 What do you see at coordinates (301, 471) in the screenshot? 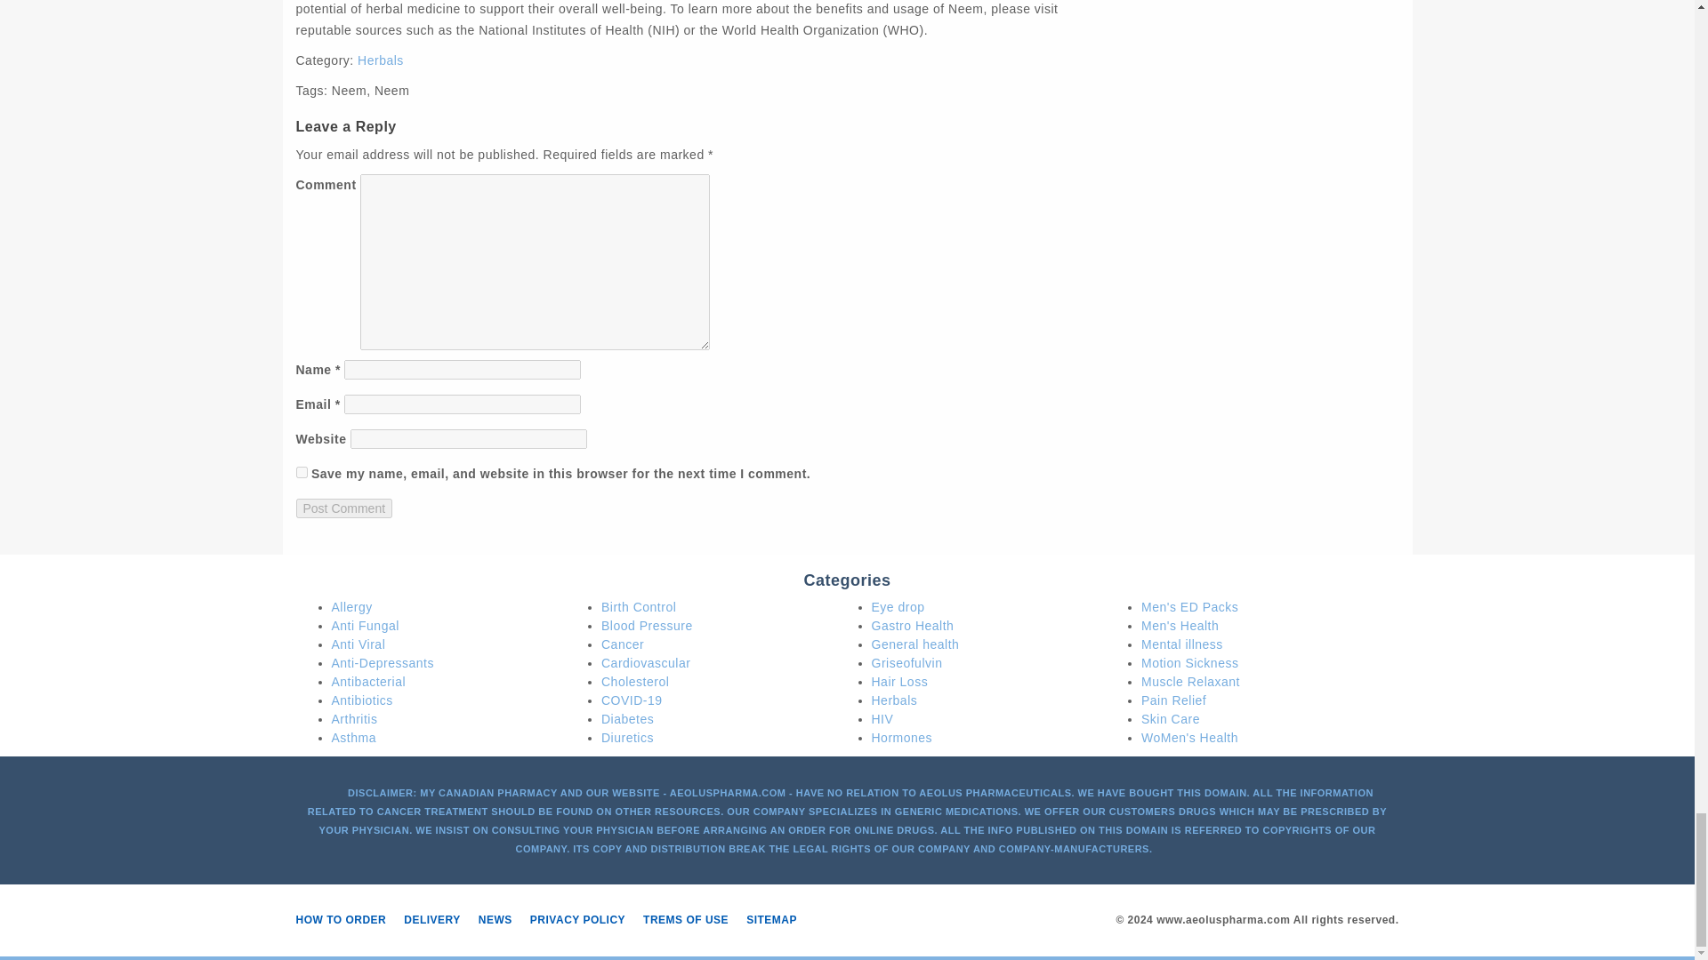
I see `yes` at bounding box center [301, 471].